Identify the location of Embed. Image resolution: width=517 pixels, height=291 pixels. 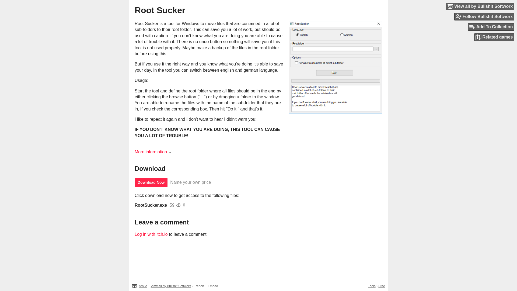
(213, 286).